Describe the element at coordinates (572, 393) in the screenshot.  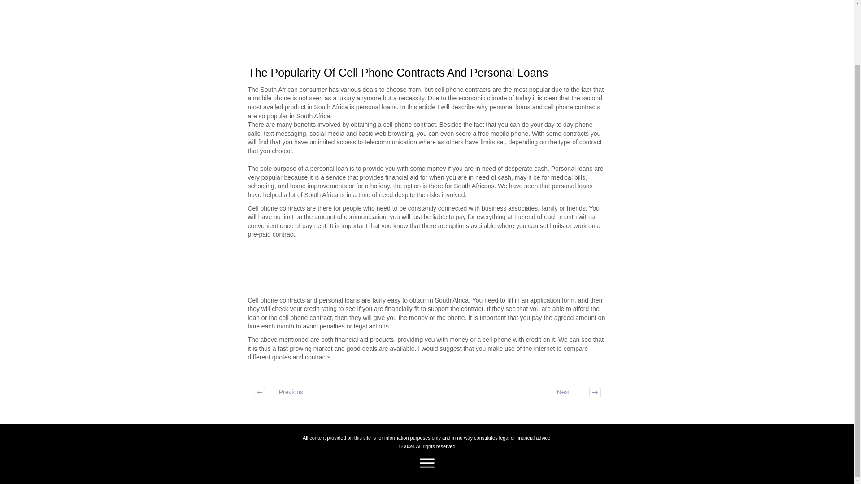
I see `Next` at that location.